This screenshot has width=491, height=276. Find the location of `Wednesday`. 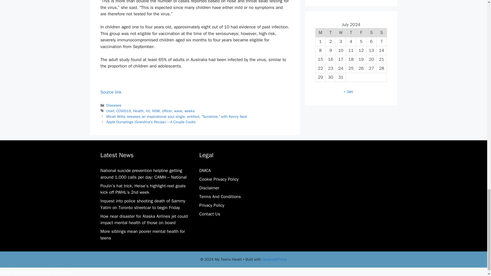

Wednesday is located at coordinates (341, 32).